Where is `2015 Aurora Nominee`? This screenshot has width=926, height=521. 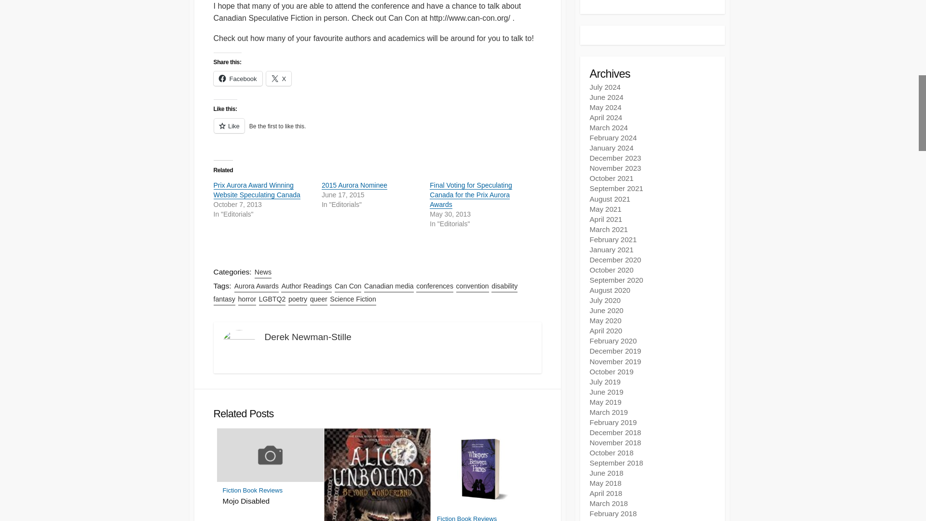
2015 Aurora Nominee is located at coordinates (354, 185).